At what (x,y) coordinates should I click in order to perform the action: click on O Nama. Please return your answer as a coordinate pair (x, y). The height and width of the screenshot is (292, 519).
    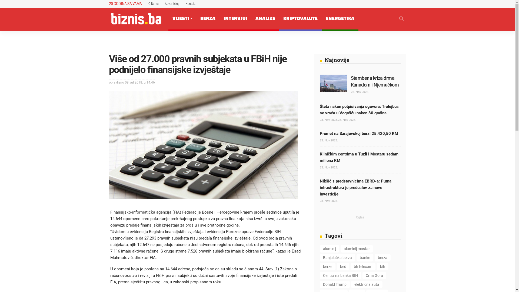
    Looking at the image, I should click on (153, 4).